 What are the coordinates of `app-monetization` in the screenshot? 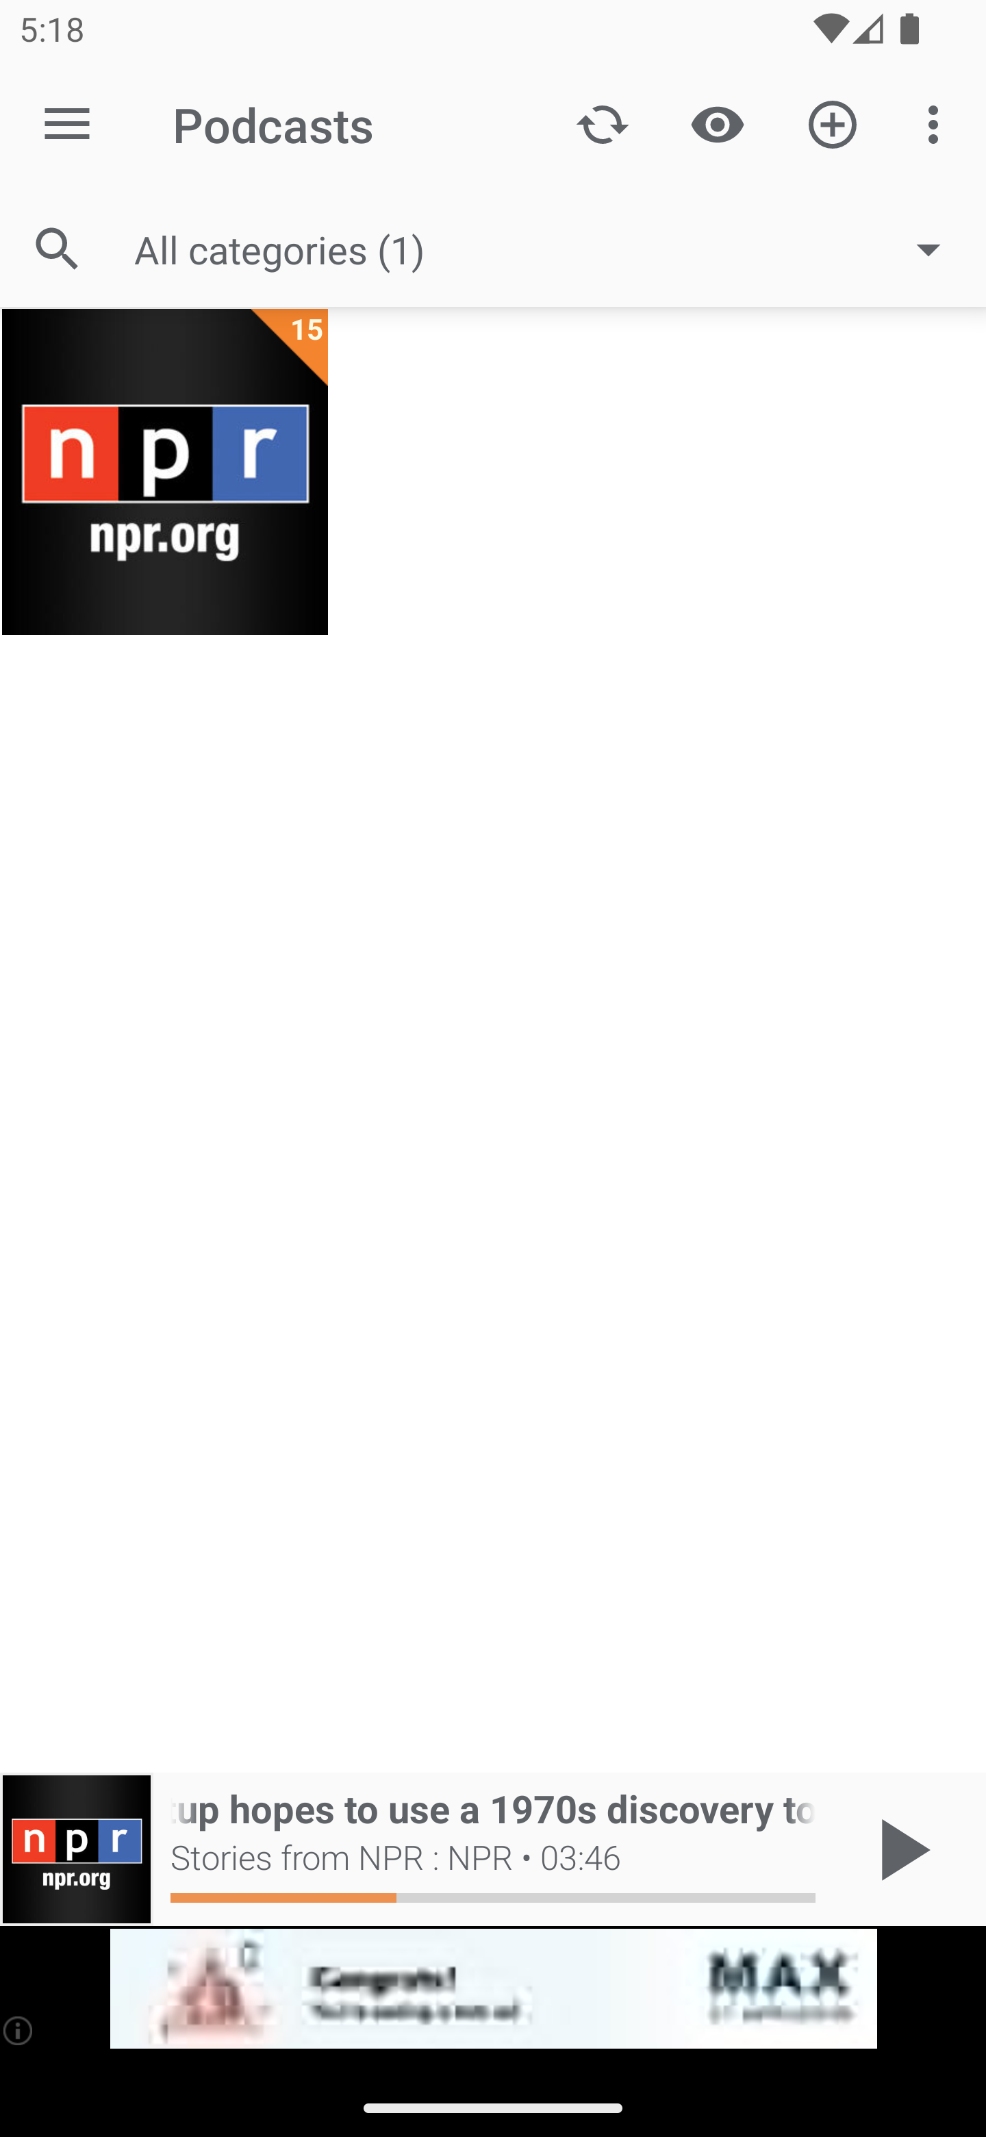 It's located at (493, 1989).